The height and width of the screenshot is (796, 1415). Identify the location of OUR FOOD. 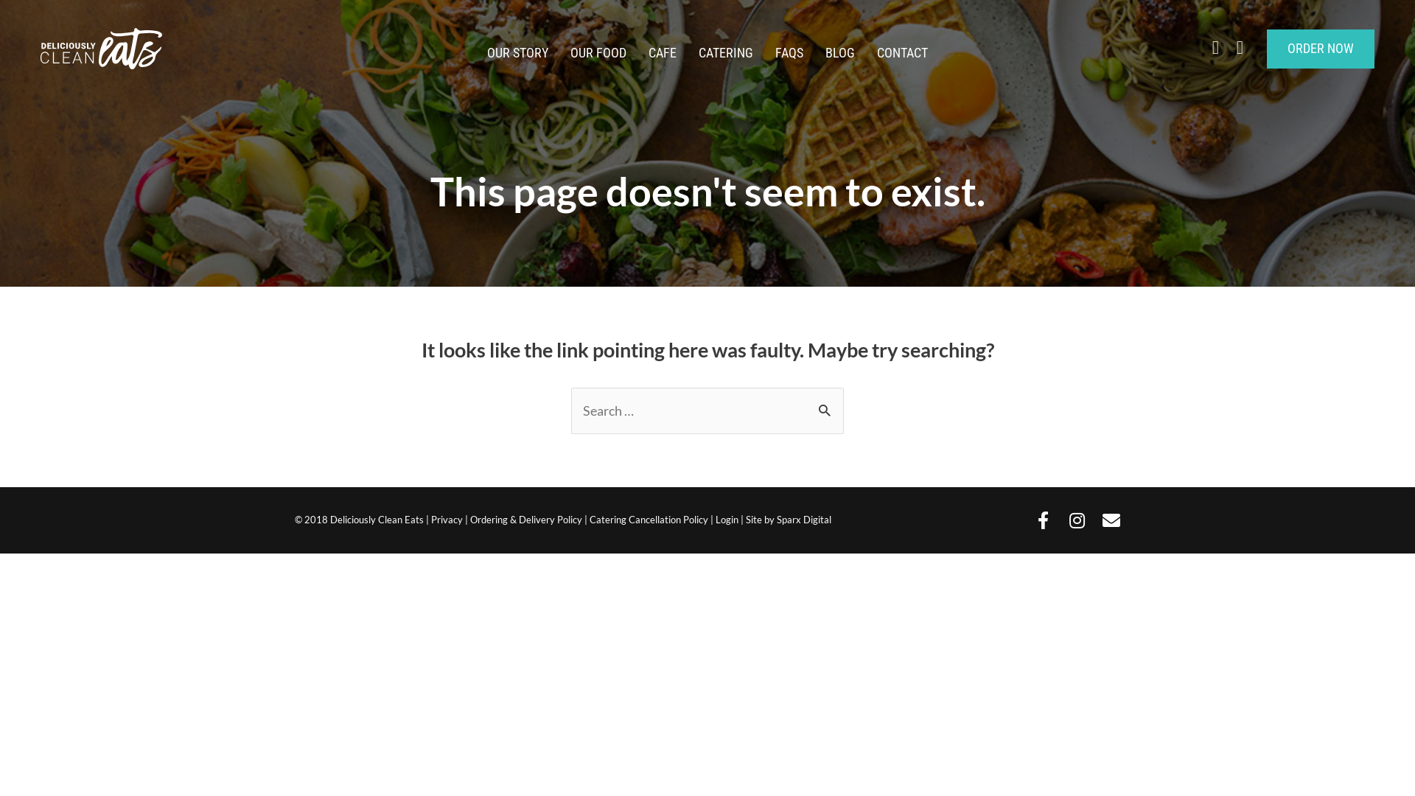
(598, 53).